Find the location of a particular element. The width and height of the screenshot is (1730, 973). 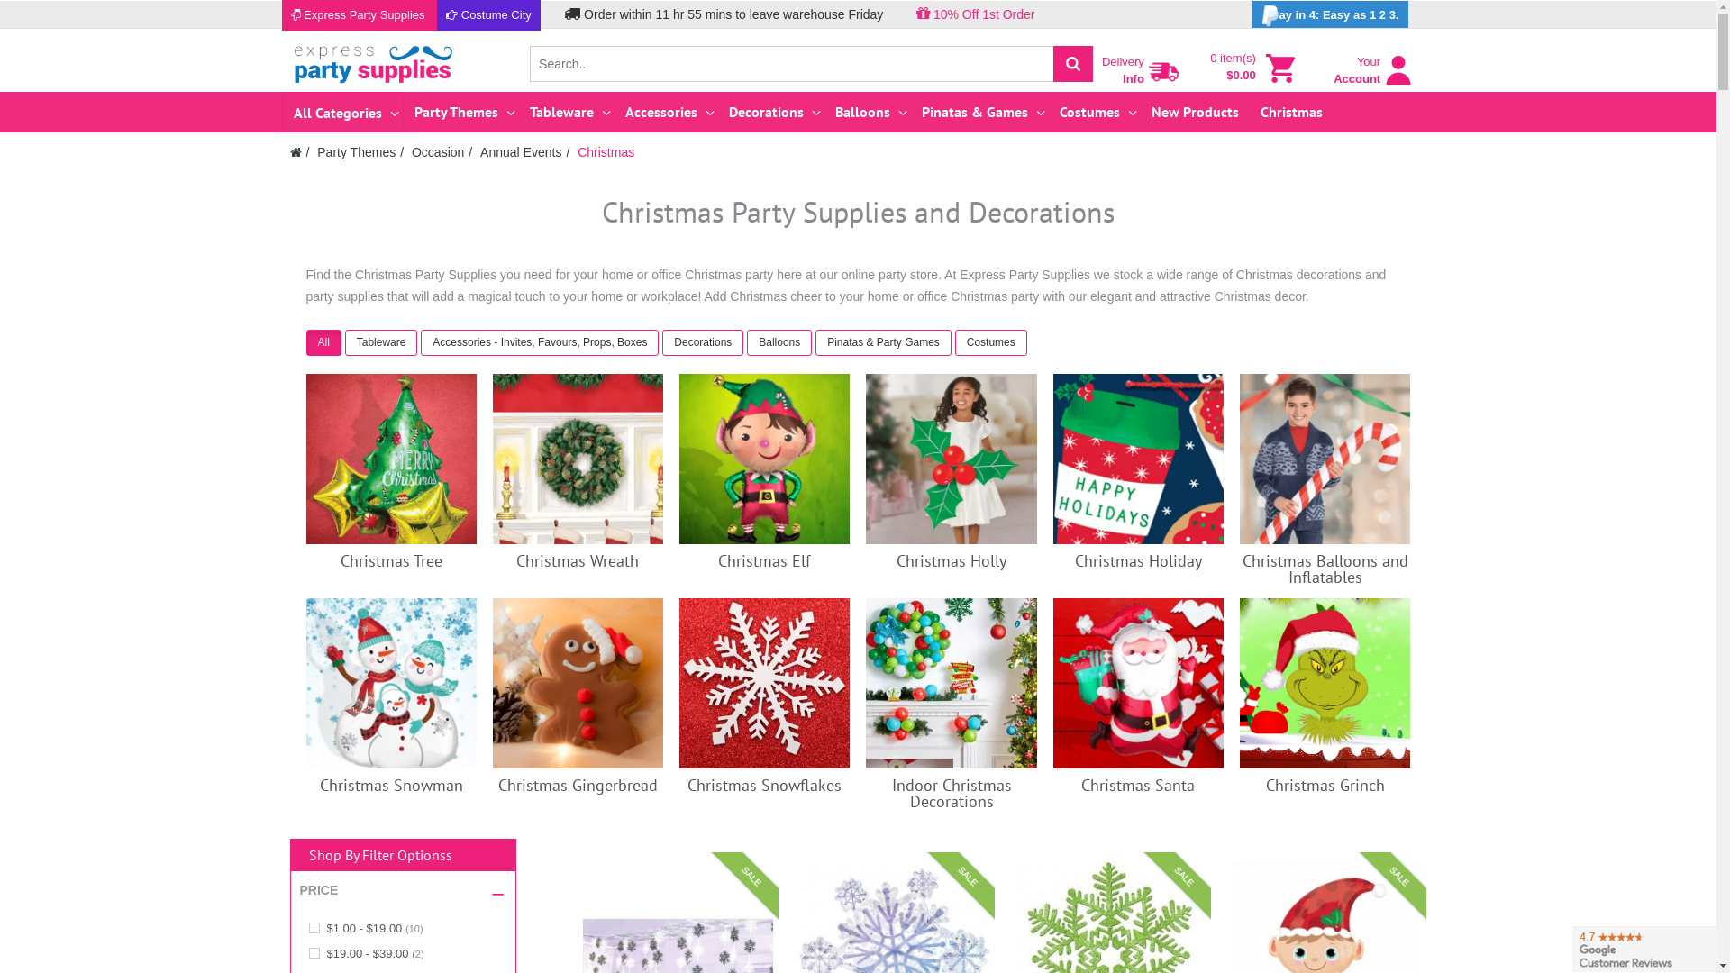

Decorations is located at coordinates (703, 342).